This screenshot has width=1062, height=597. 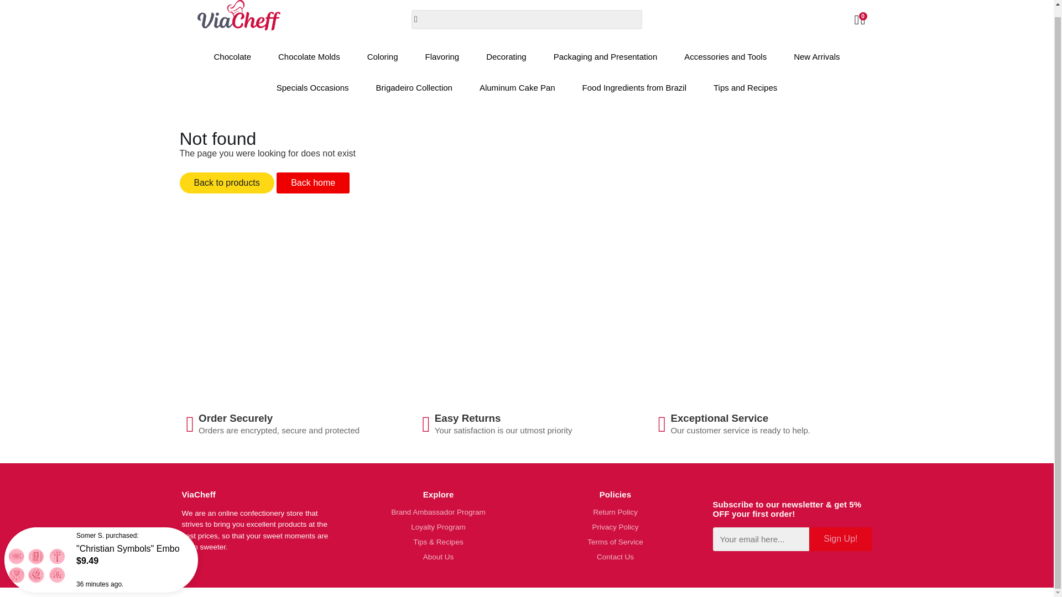 I want to click on Flavoring, so click(x=442, y=56).